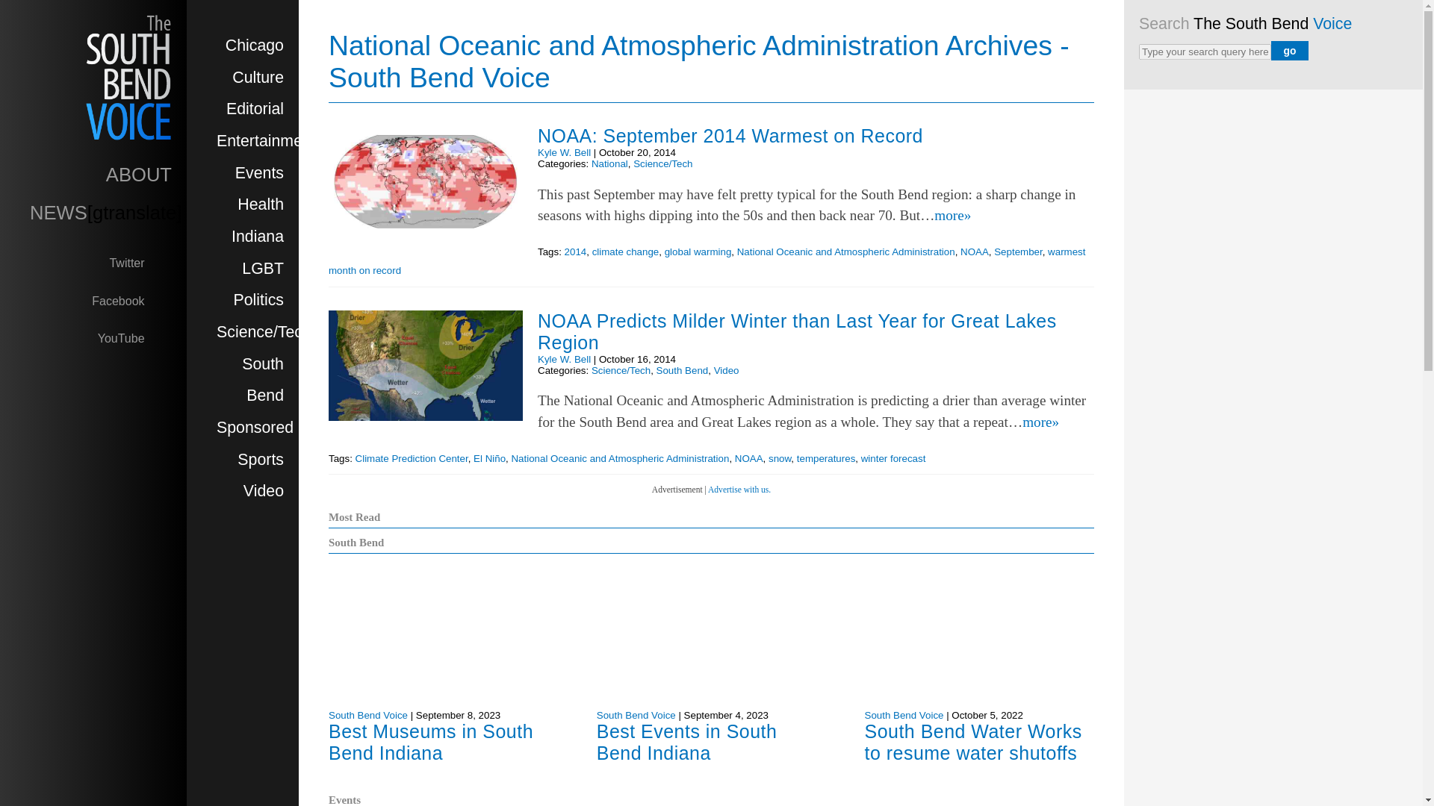 The height and width of the screenshot is (806, 1434). I want to click on Posts by South Bend Voice, so click(636, 715).